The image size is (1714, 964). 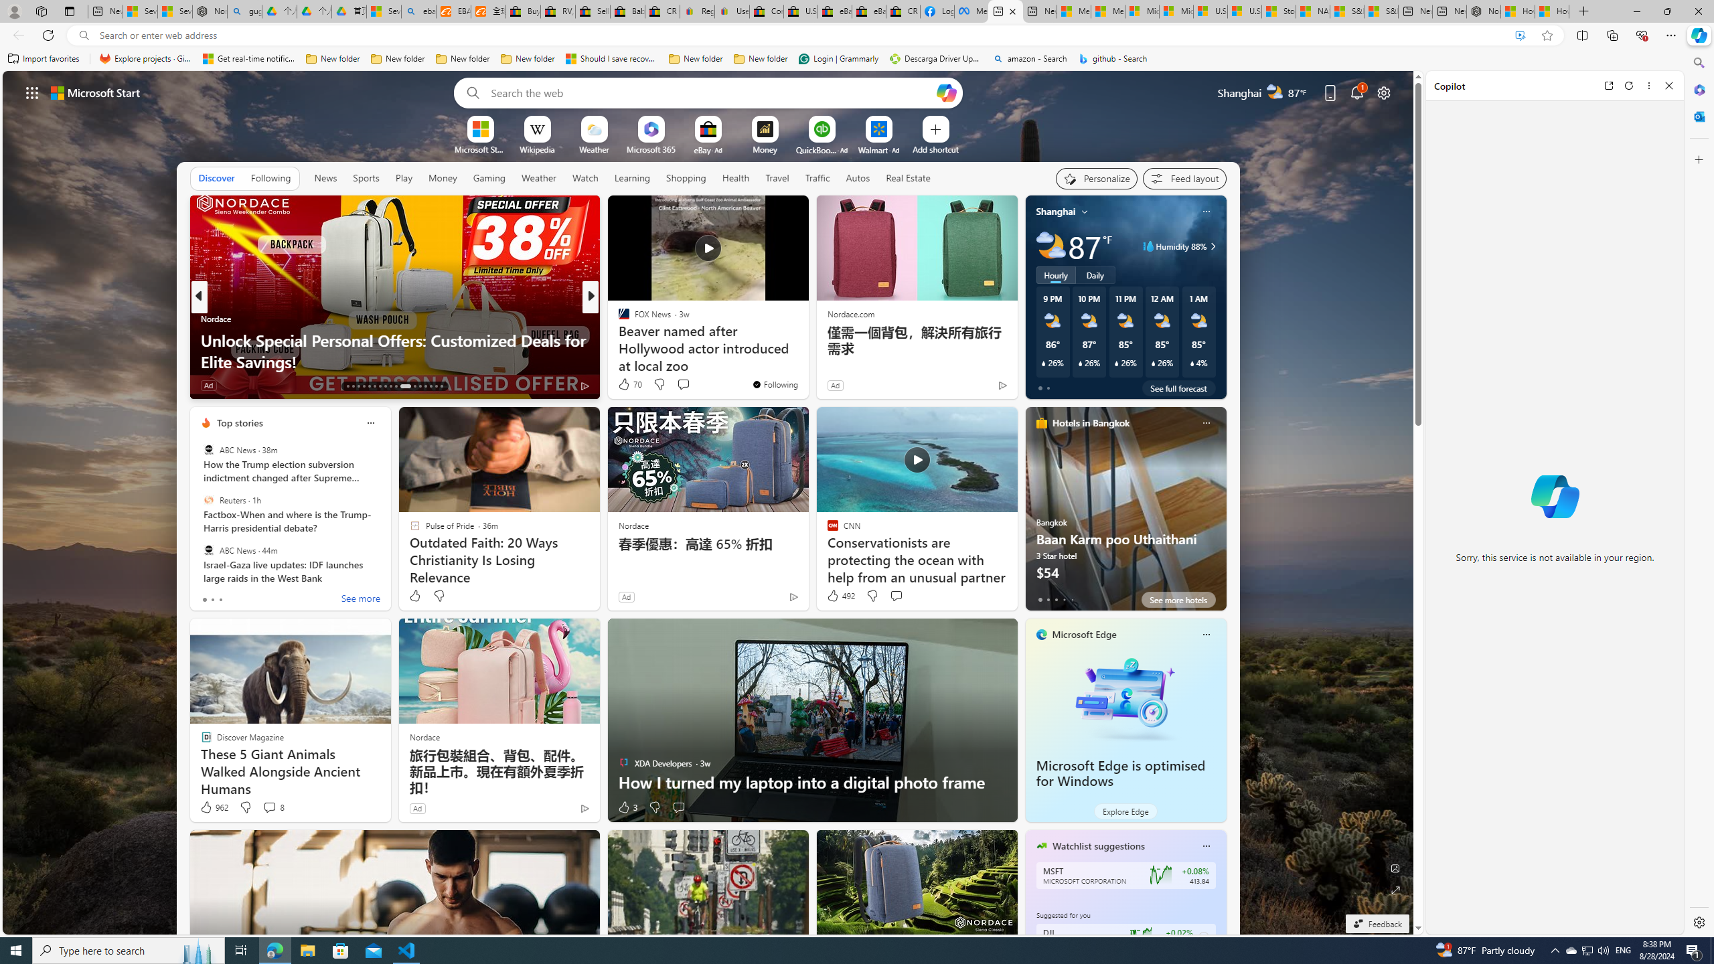 I want to click on See more, so click(x=793, y=212).